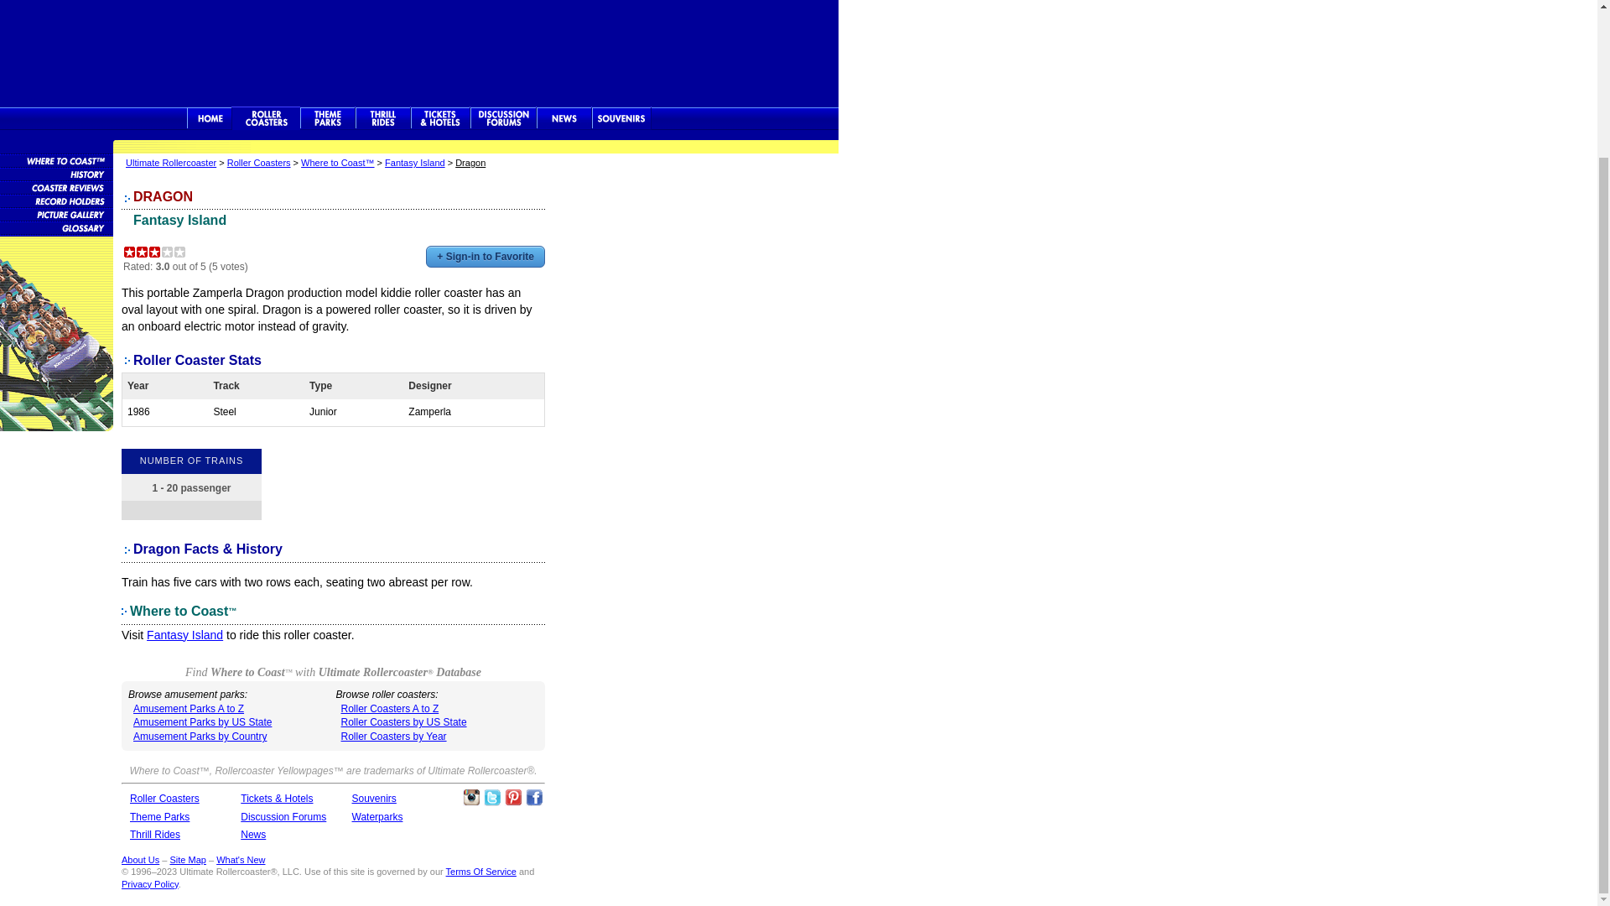 This screenshot has height=906, width=1610. Describe the element at coordinates (563, 118) in the screenshot. I see `News` at that location.